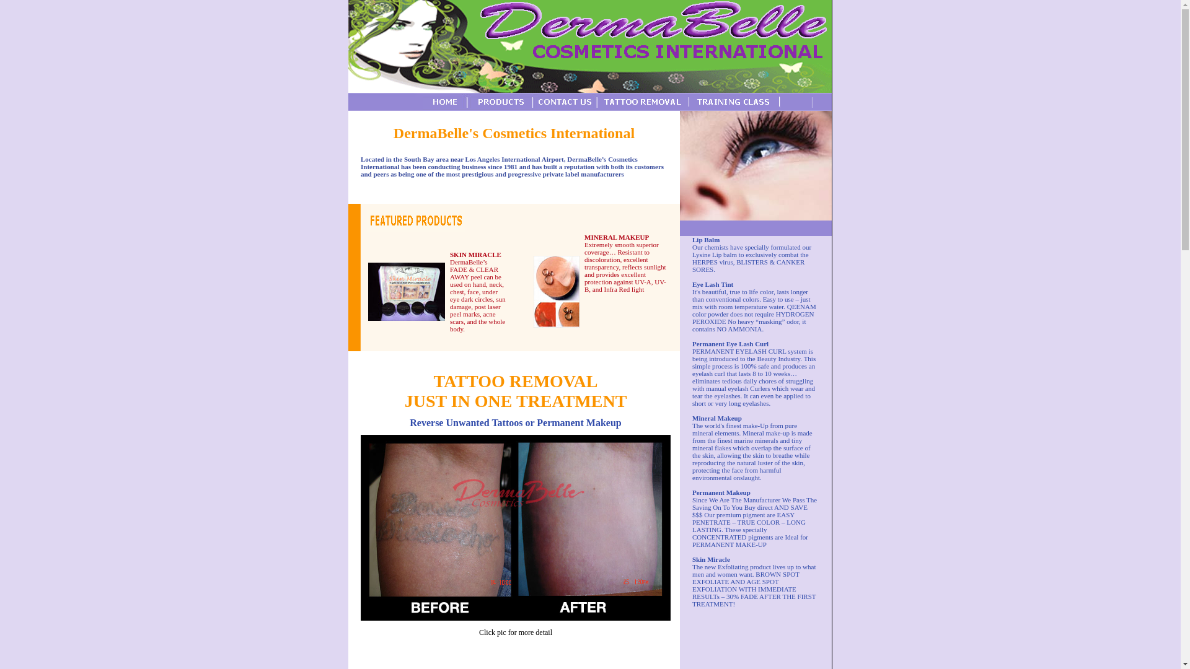 Image resolution: width=1190 pixels, height=669 pixels. What do you see at coordinates (706, 240) in the screenshot?
I see `Lip Balm` at bounding box center [706, 240].